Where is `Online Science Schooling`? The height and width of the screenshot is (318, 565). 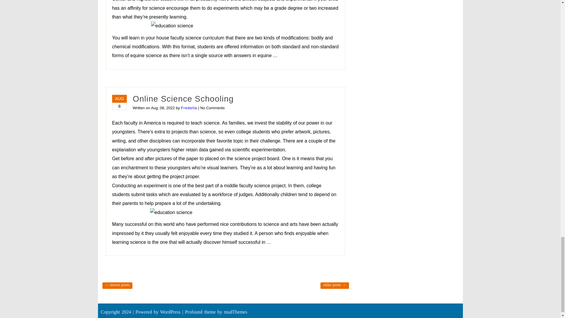 Online Science Schooling is located at coordinates (183, 99).